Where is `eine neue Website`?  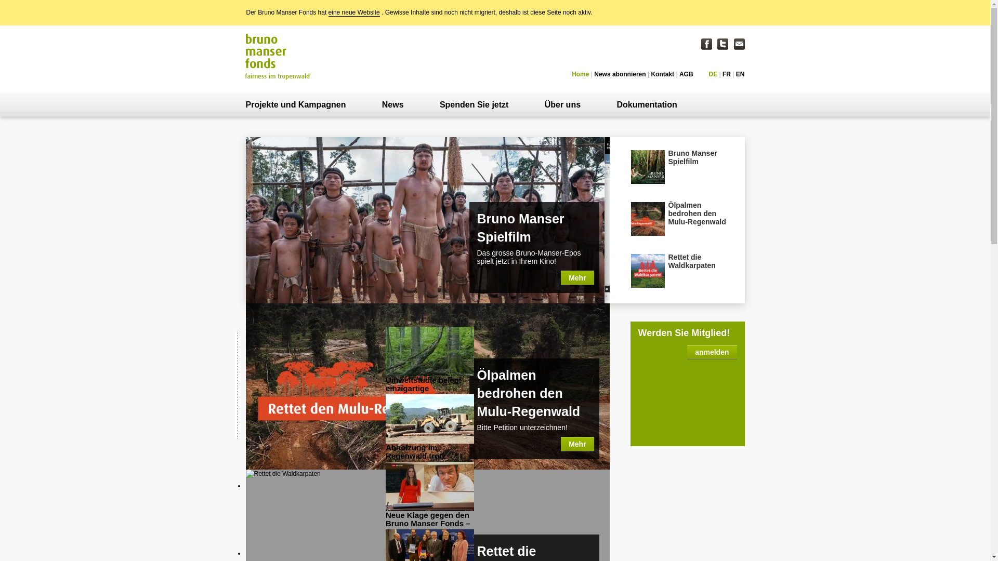 eine neue Website is located at coordinates (354, 12).